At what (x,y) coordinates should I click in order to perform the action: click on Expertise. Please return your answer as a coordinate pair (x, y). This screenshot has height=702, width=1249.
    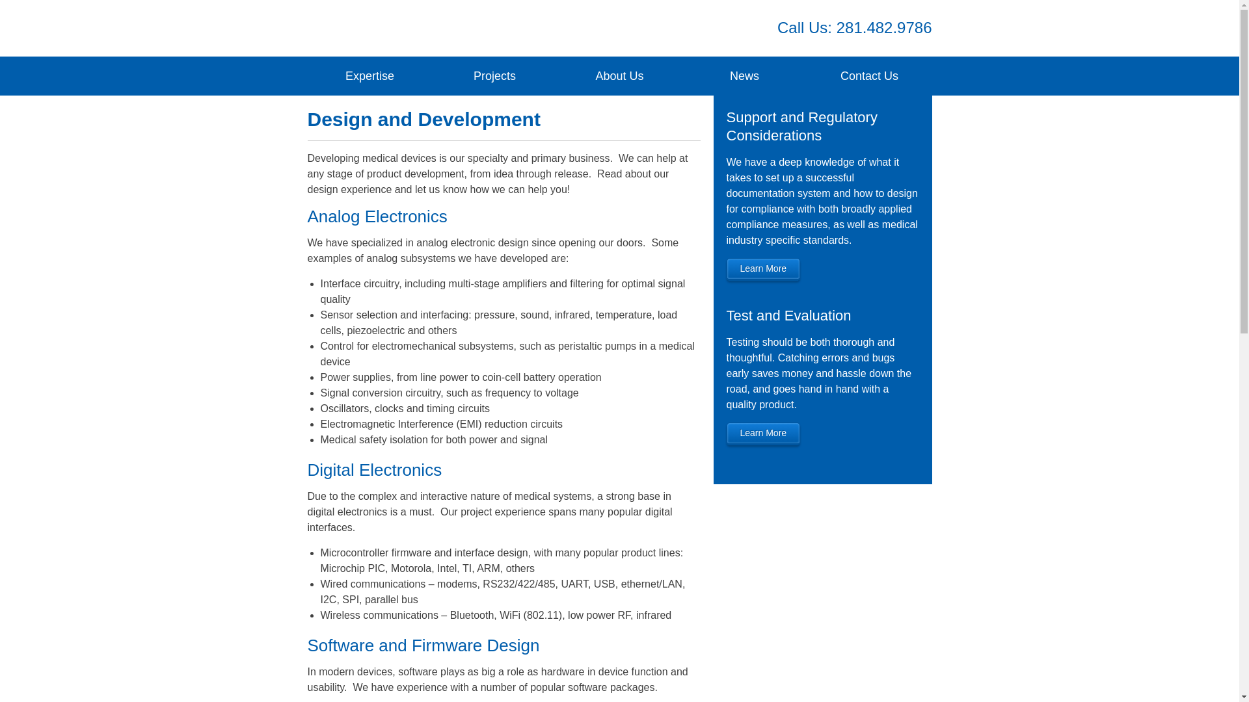
    Looking at the image, I should click on (369, 75).